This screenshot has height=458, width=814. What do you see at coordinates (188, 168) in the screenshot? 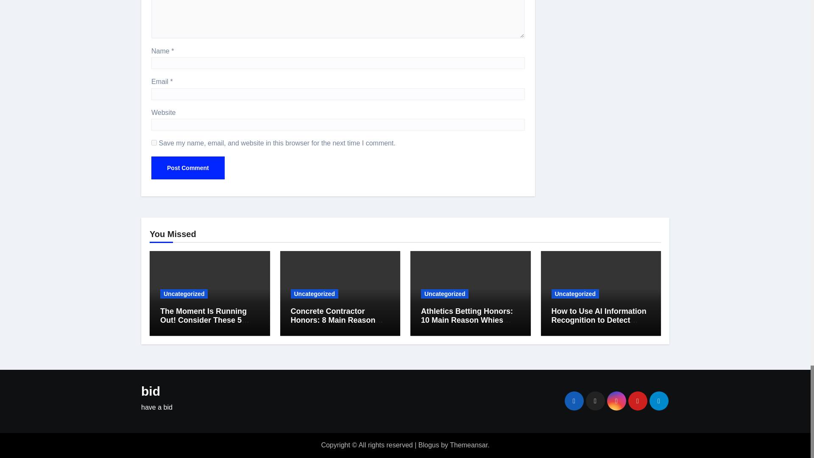
I see `Post Comment` at bounding box center [188, 168].